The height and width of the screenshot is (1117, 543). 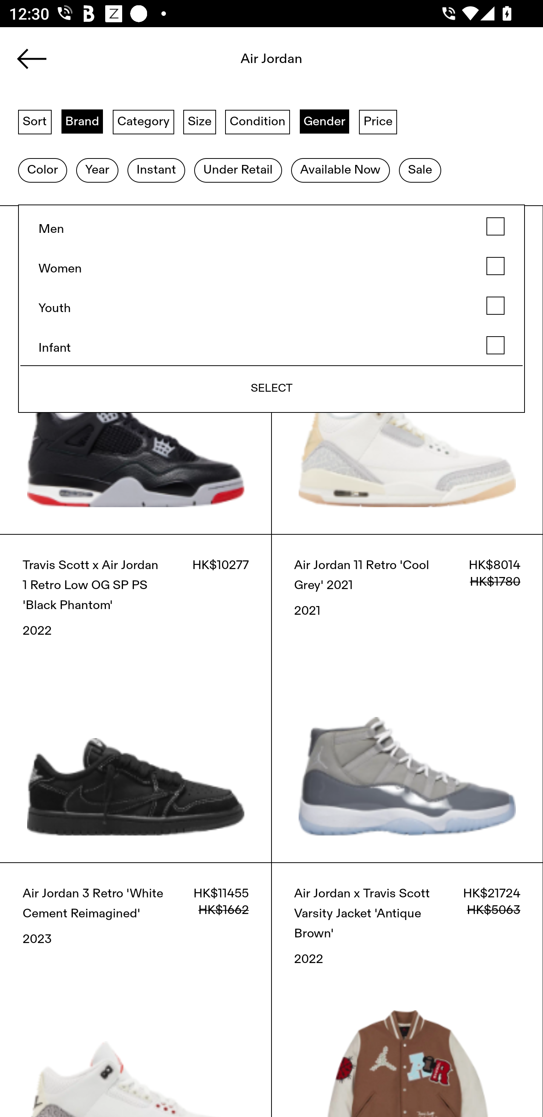 What do you see at coordinates (143, 121) in the screenshot?
I see `Category` at bounding box center [143, 121].